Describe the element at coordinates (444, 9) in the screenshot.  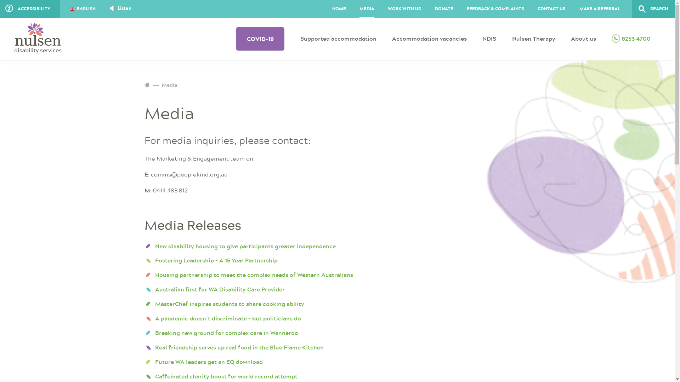
I see `DONATE` at that location.